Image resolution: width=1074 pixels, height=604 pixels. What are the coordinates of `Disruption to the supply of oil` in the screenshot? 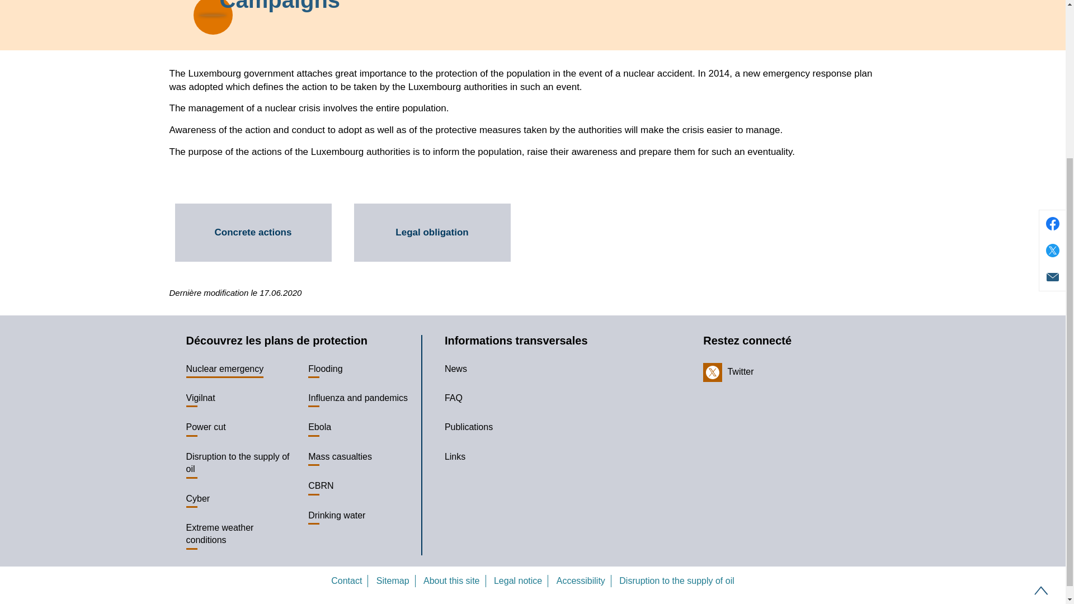 It's located at (242, 463).